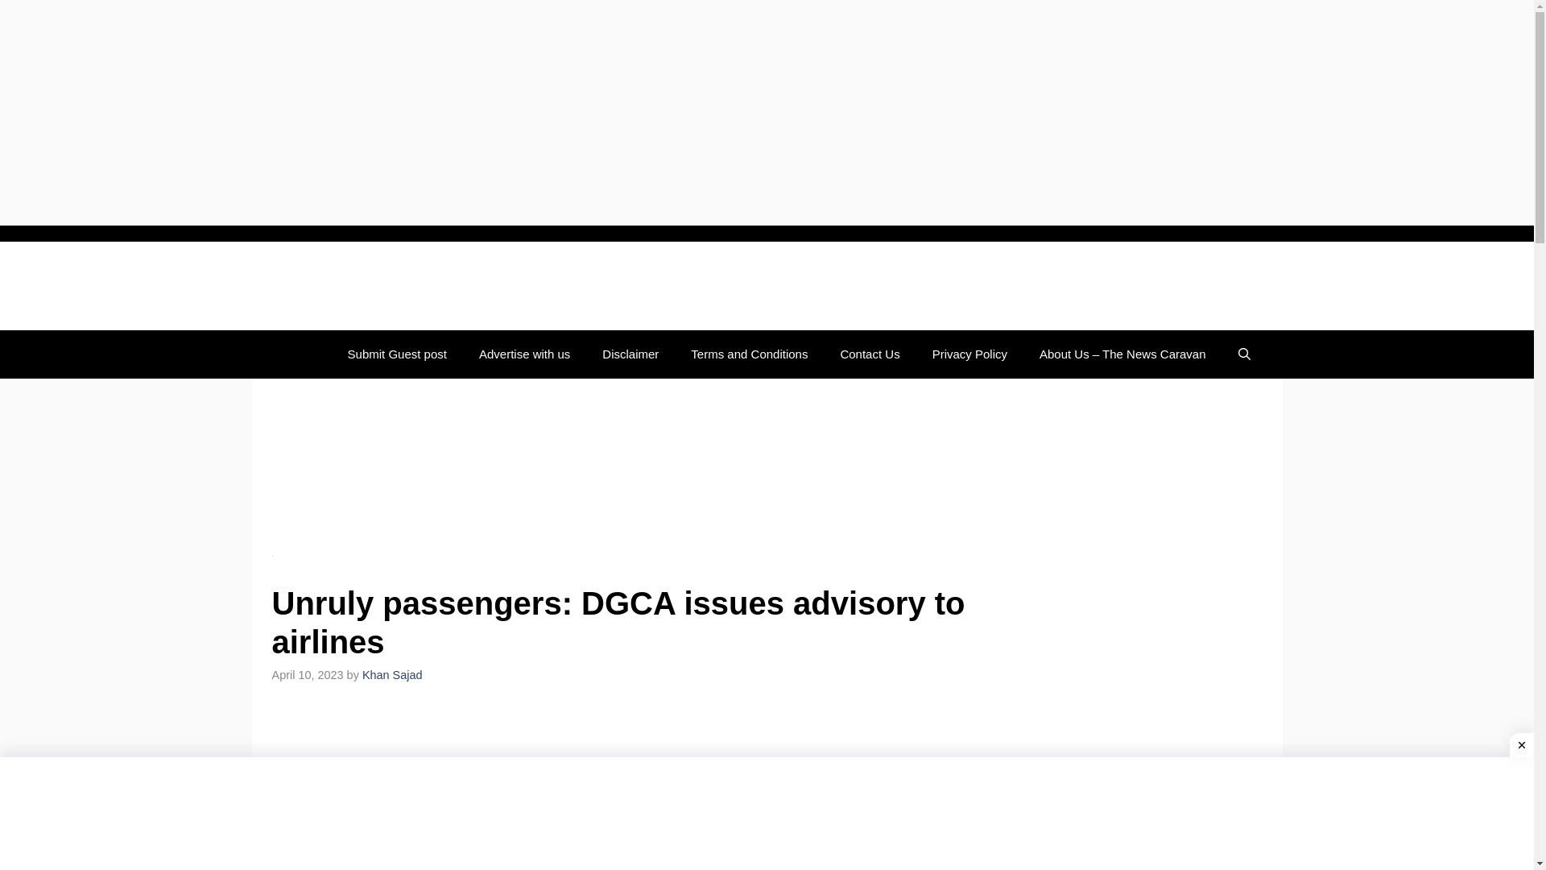 The height and width of the screenshot is (870, 1546). What do you see at coordinates (969, 354) in the screenshot?
I see `Privacy Policy` at bounding box center [969, 354].